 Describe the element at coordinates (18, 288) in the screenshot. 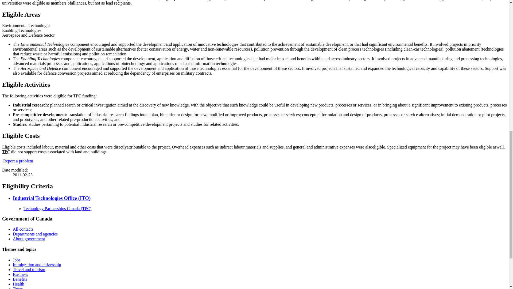

I see `Taxes` at that location.